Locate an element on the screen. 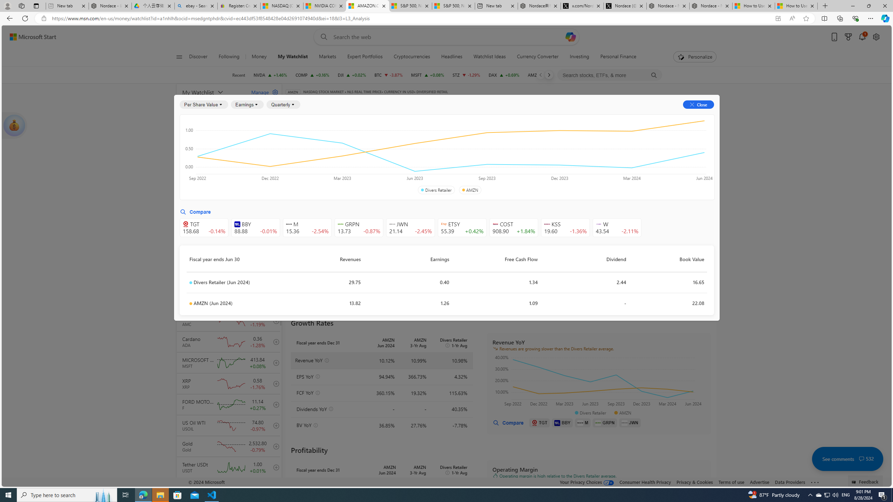 The width and height of the screenshot is (893, 502). Balance Sheet is located at coordinates (377, 137).